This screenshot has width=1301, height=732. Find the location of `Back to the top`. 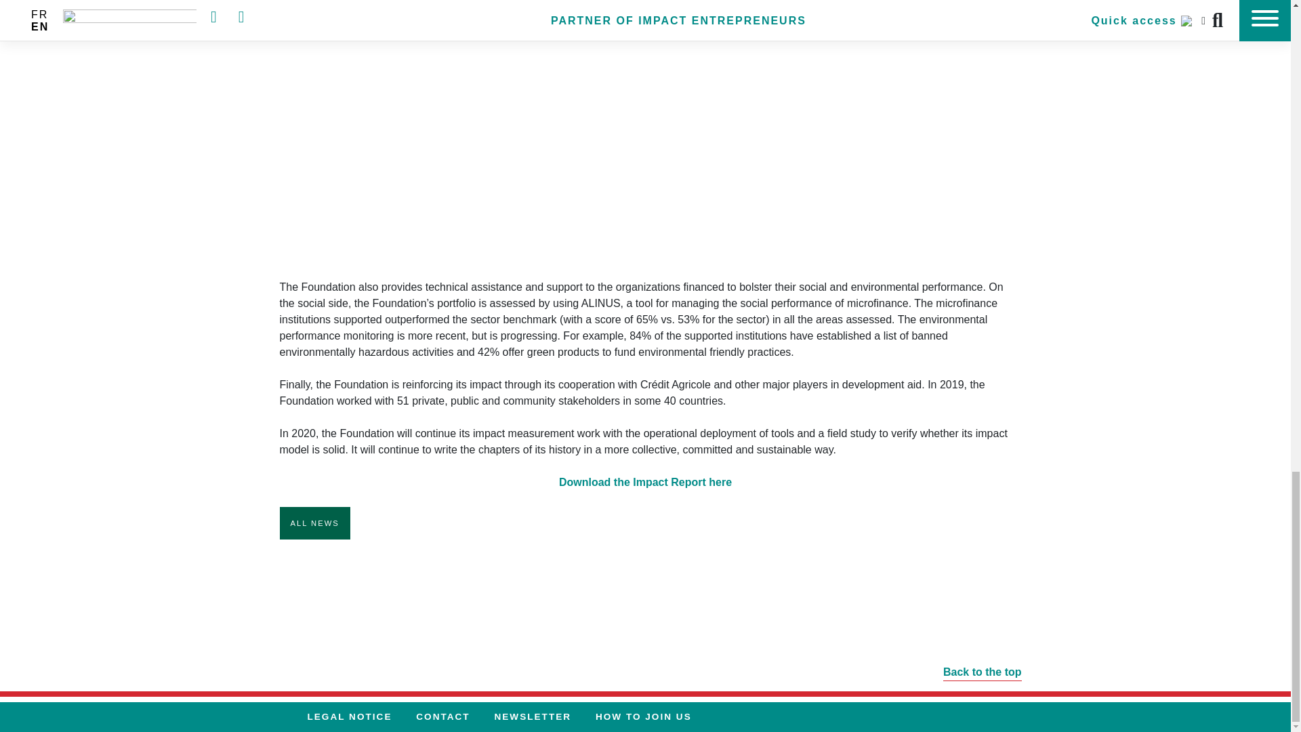

Back to the top is located at coordinates (645, 666).